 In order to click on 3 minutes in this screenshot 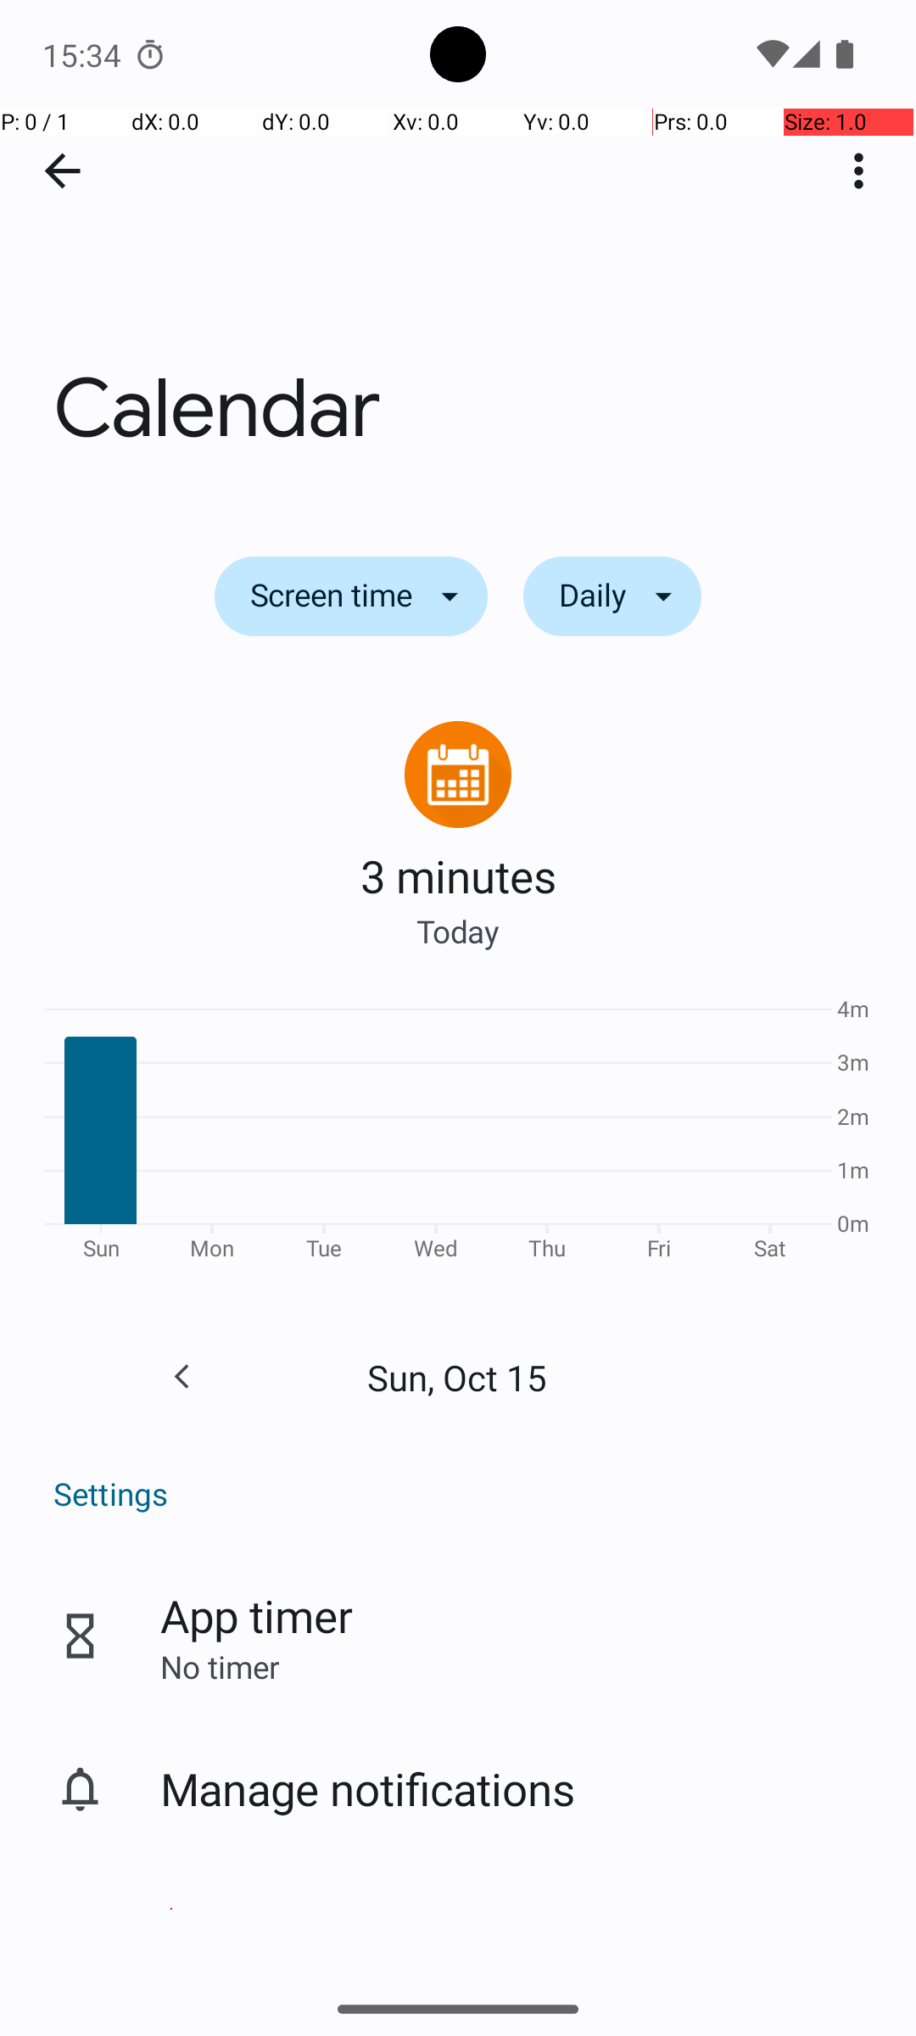, I will do `click(458, 875)`.